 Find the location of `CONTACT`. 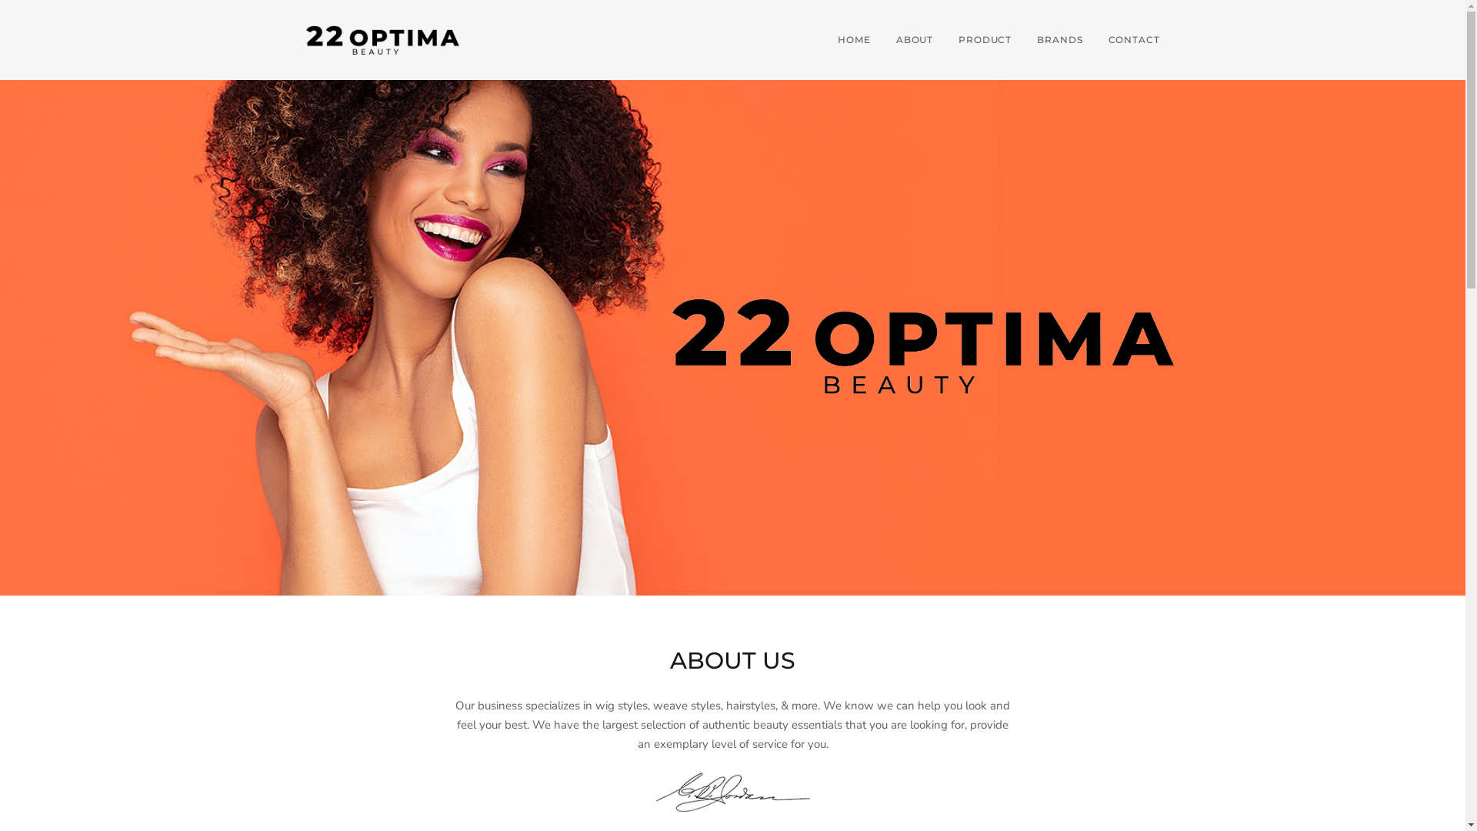

CONTACT is located at coordinates (1128, 40).